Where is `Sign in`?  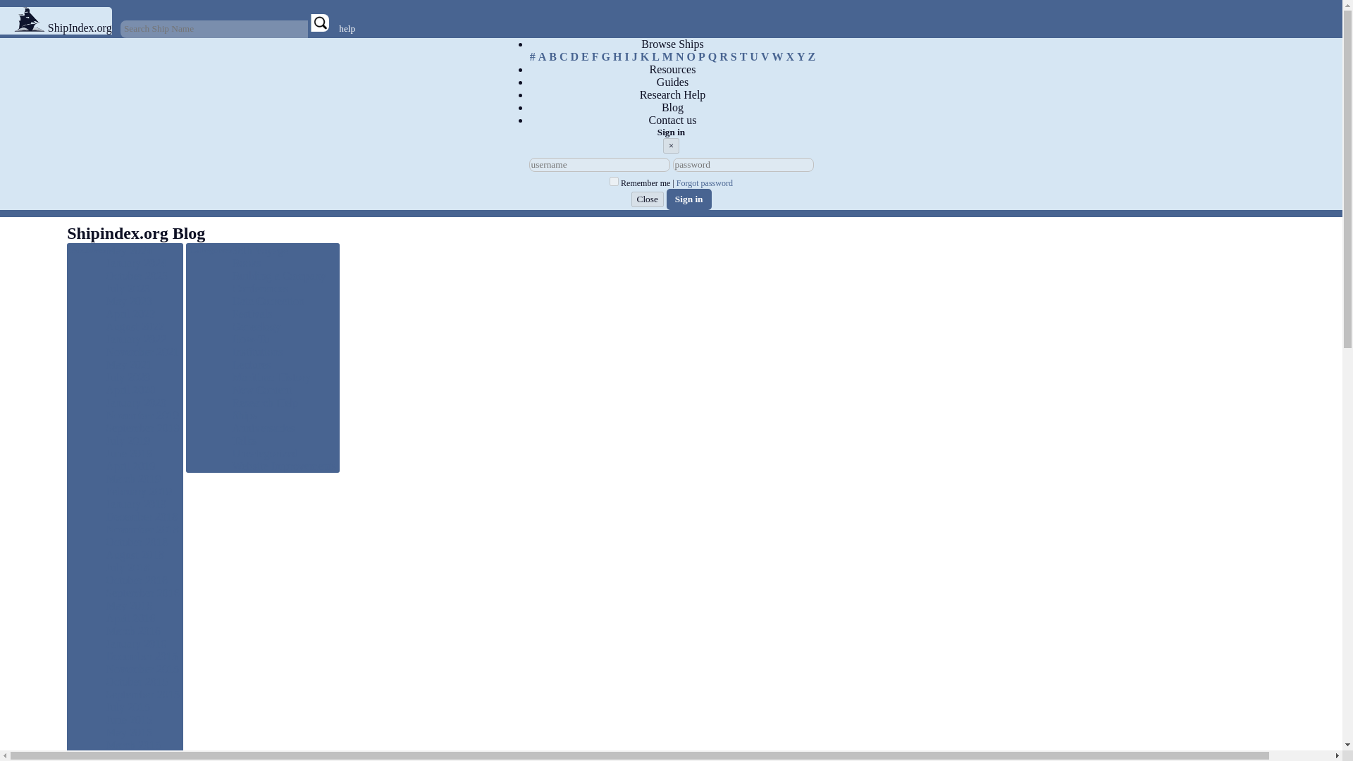
Sign in is located at coordinates (689, 199).